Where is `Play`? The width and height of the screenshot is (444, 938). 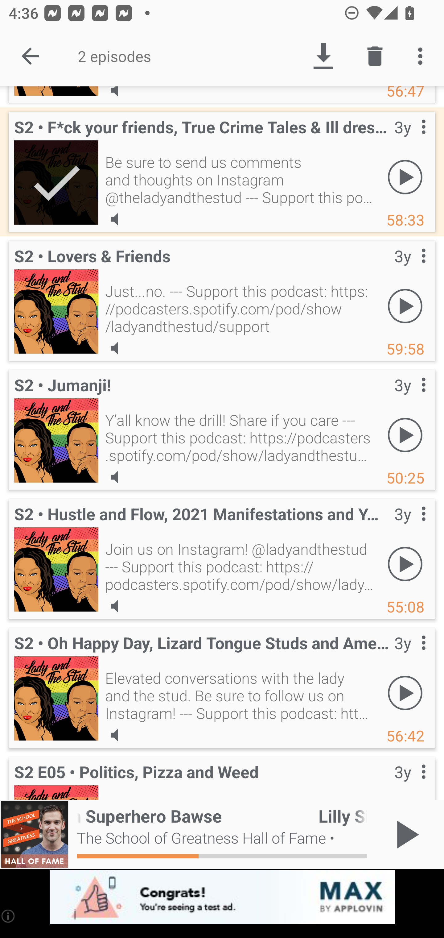 Play is located at coordinates (405, 564).